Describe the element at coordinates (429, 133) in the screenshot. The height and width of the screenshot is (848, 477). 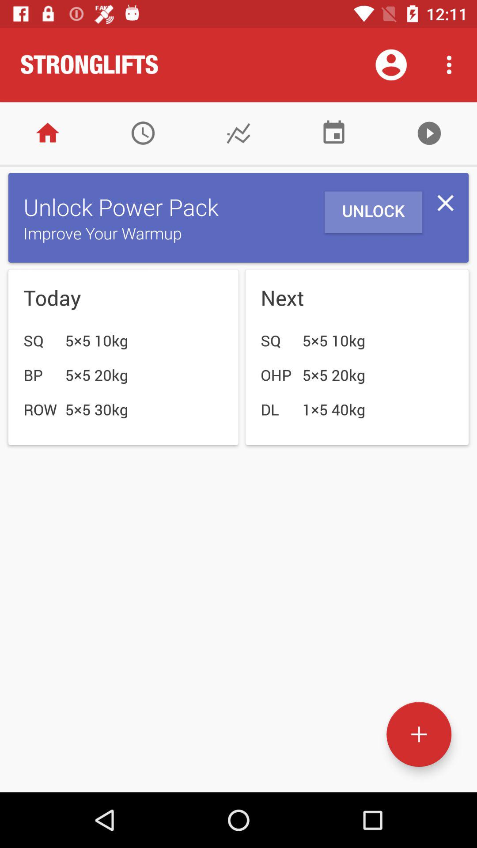
I see `loads videos on the app` at that location.